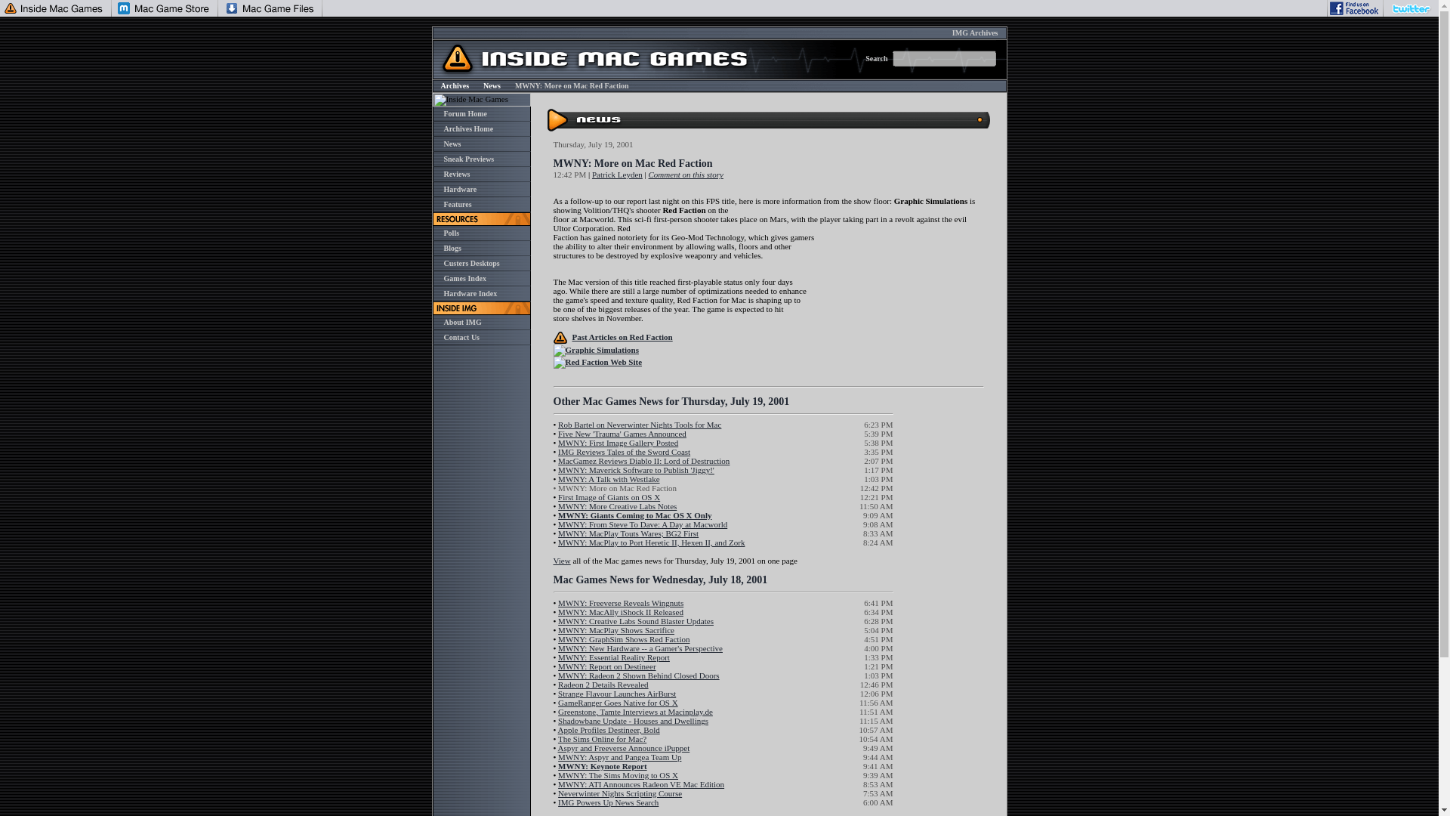  Describe the element at coordinates (618, 442) in the screenshot. I see `MWNY: First Image Gallery Posted` at that location.